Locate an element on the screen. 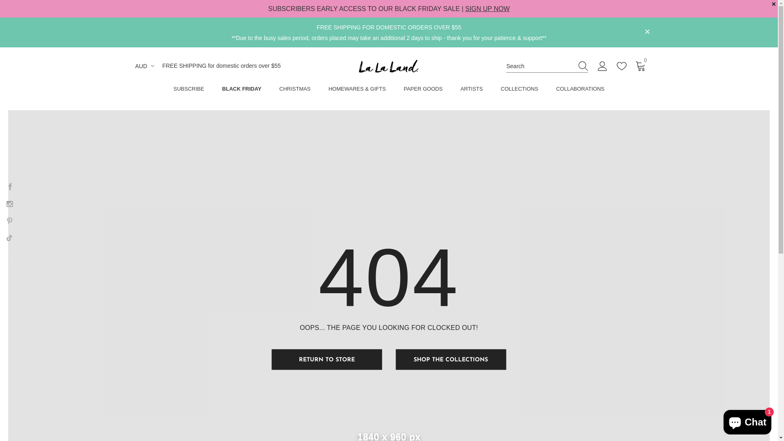  close is located at coordinates (647, 32).